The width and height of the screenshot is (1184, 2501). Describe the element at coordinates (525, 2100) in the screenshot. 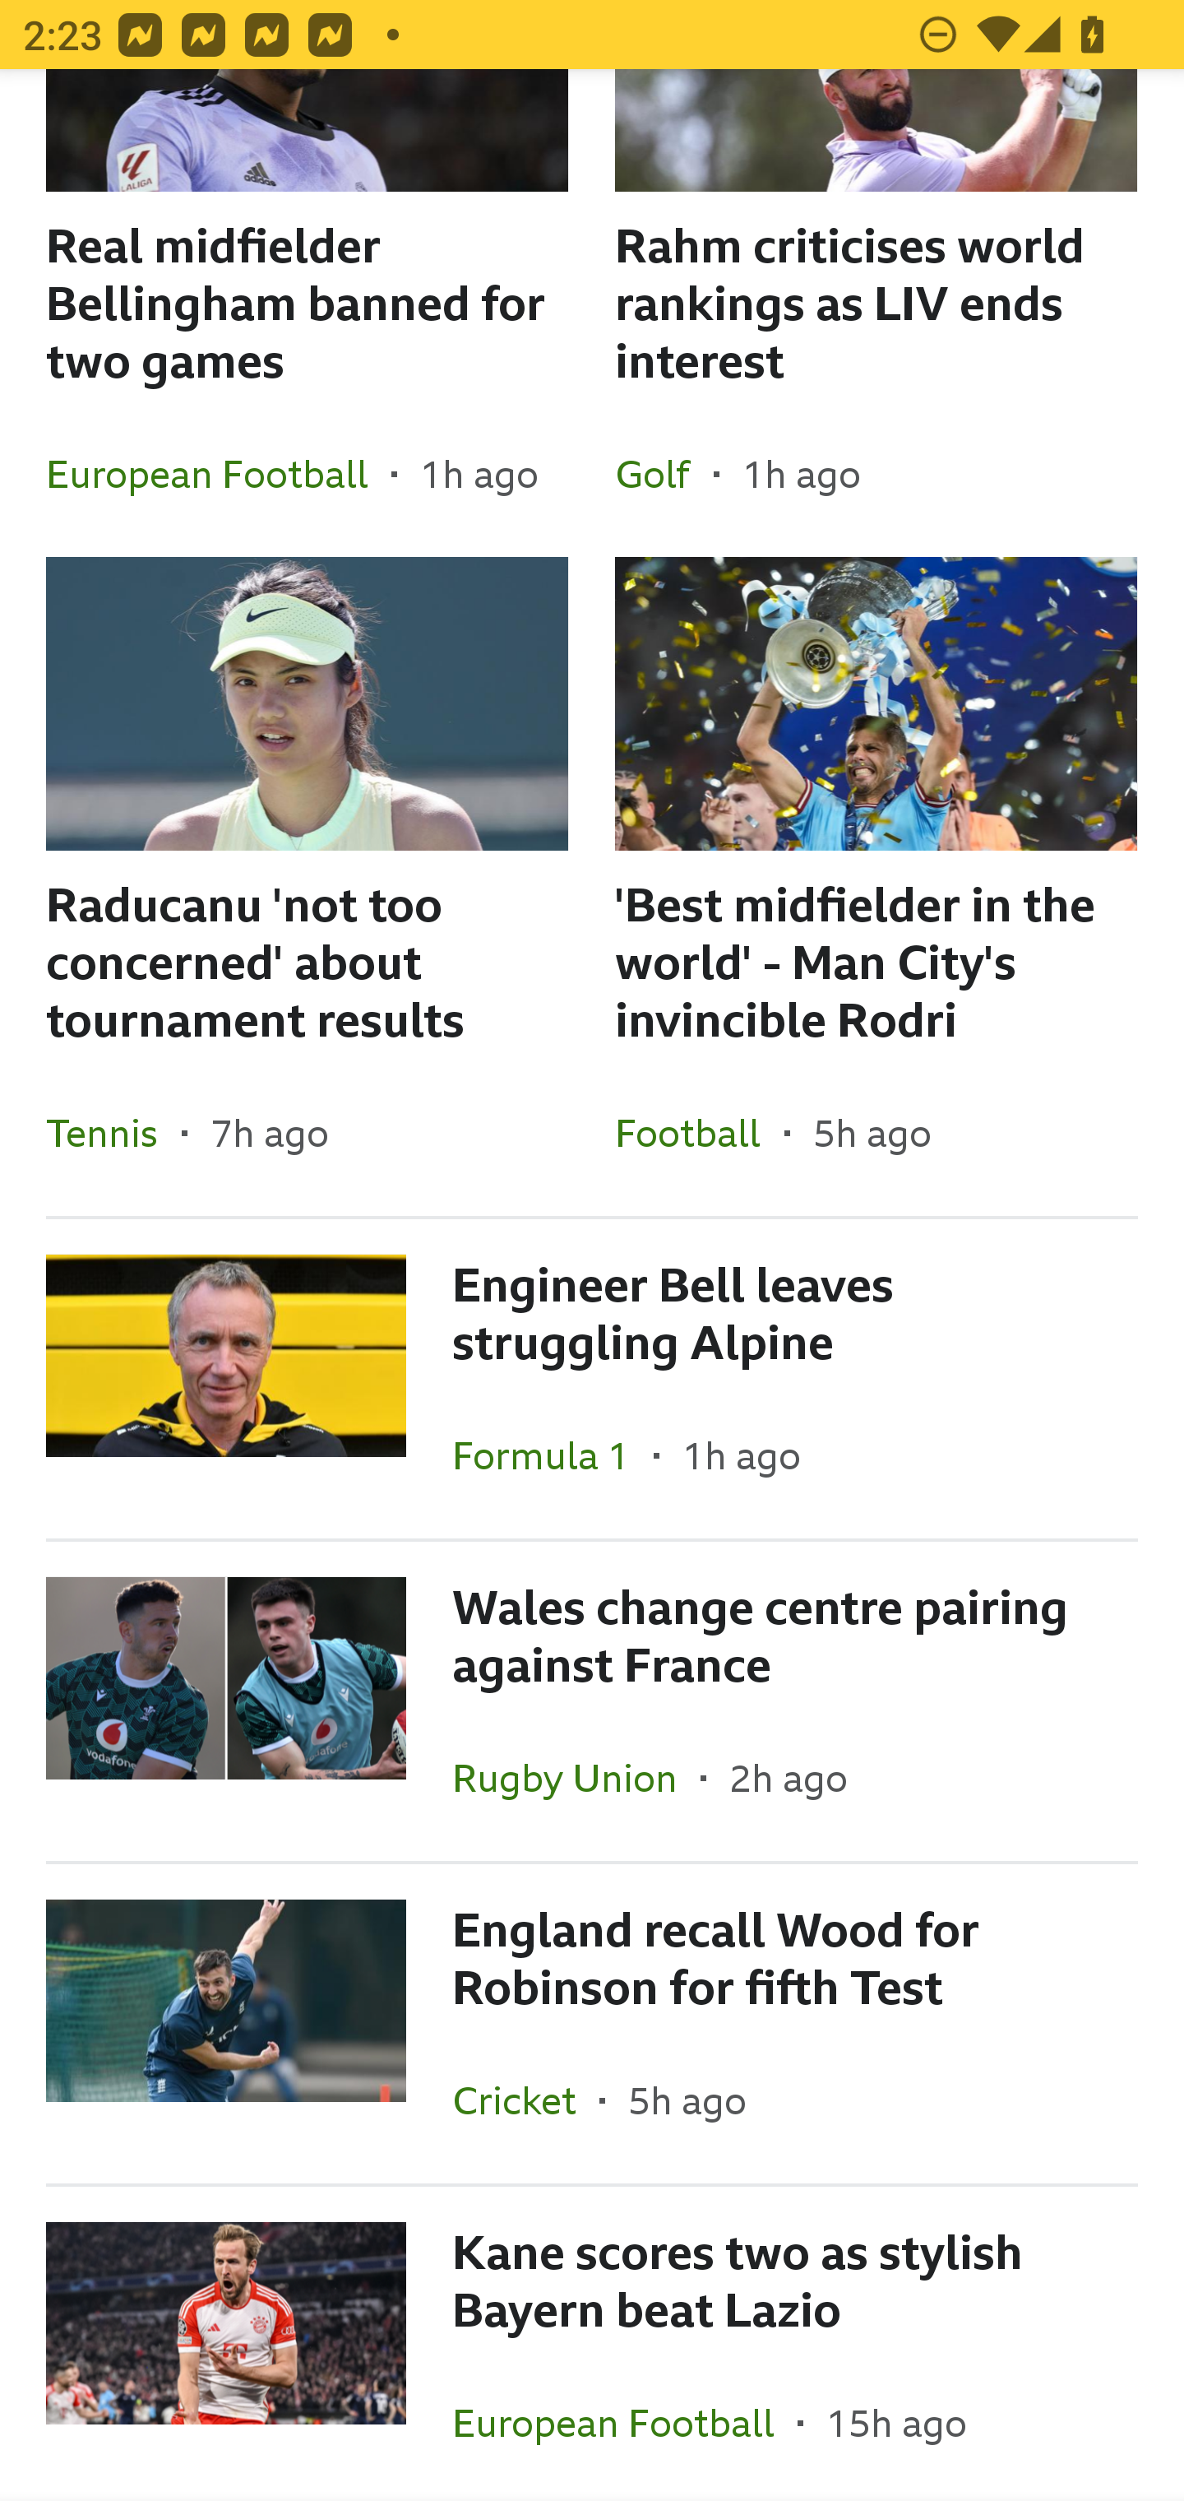

I see `Cricket In the section Cricket` at that location.